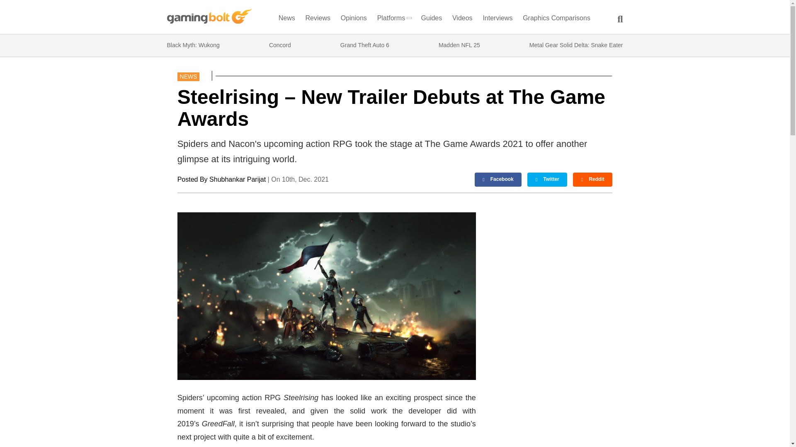 The image size is (796, 447). I want to click on Graphics Comparisons, so click(556, 20).